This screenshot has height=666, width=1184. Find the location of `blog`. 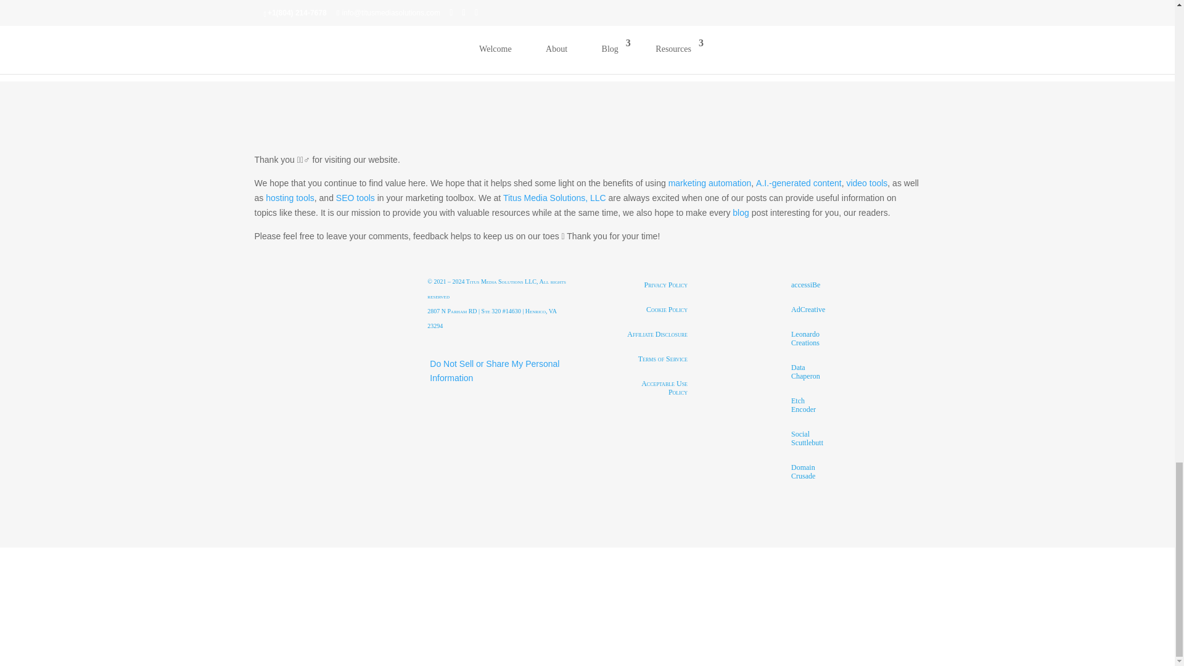

blog is located at coordinates (740, 212).